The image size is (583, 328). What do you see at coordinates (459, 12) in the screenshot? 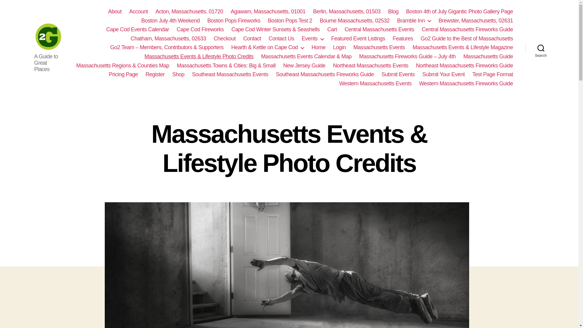
I see `Boston 4th of July Gigantic Photo Gallery Page` at bounding box center [459, 12].